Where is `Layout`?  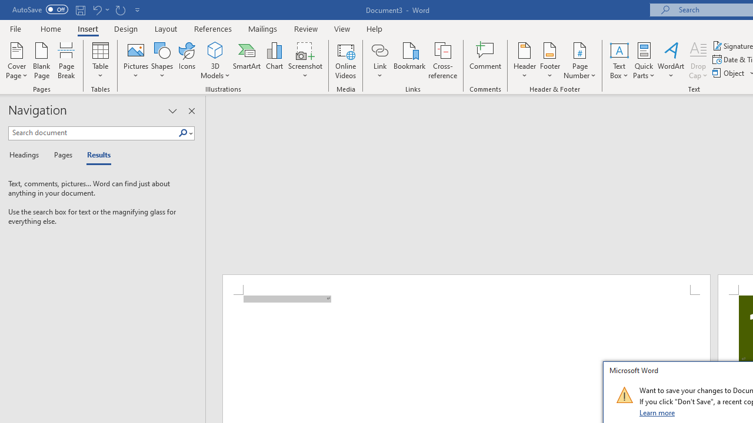 Layout is located at coordinates (166, 28).